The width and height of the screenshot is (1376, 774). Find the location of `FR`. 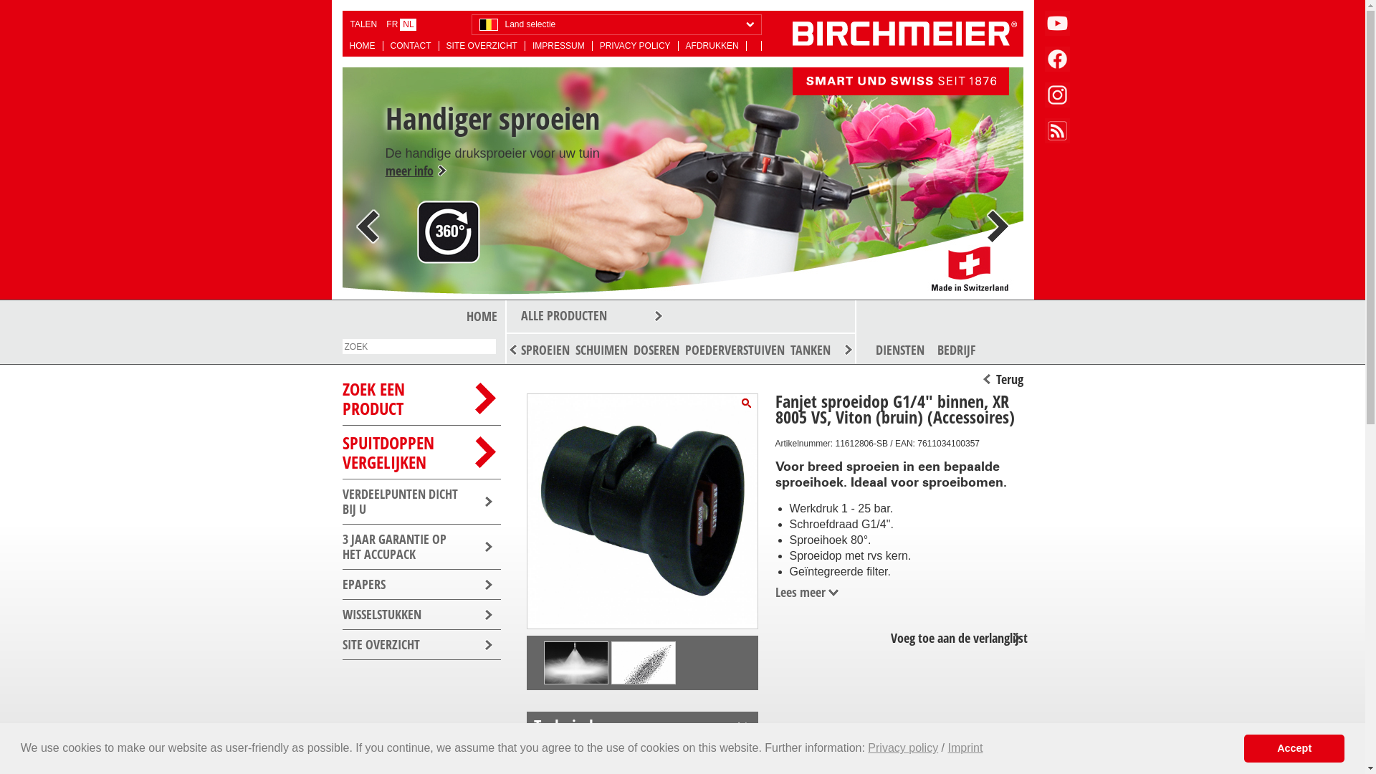

FR is located at coordinates (393, 24).